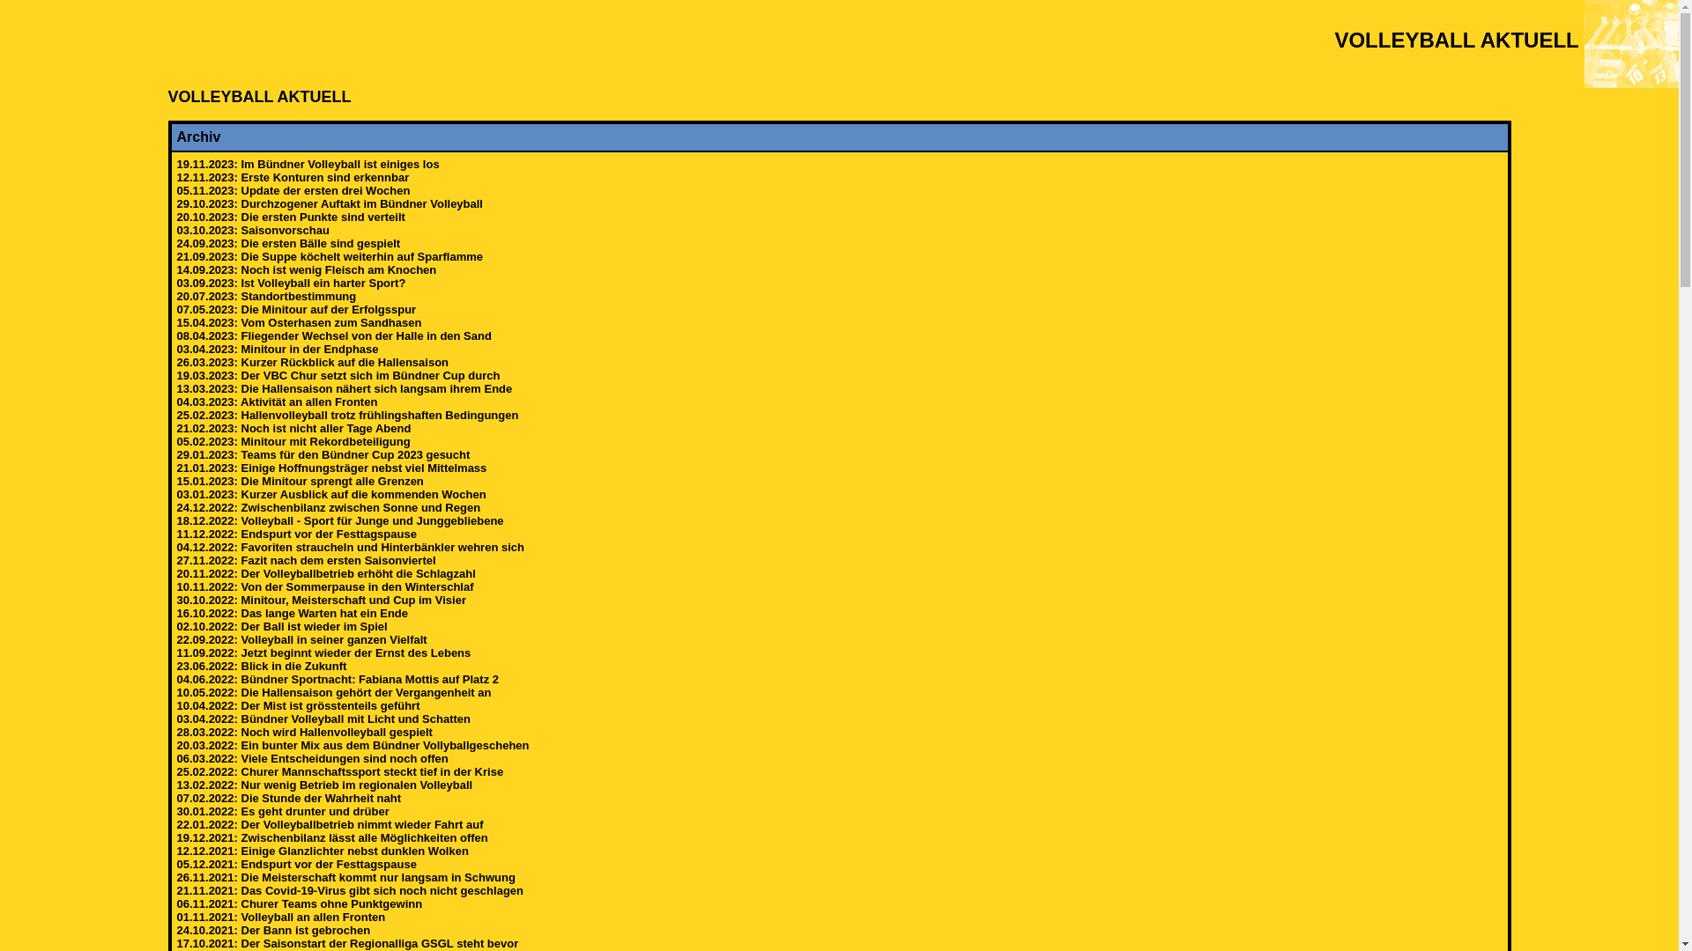  What do you see at coordinates (323, 851) in the screenshot?
I see `12.12.2021: Einige Glanzlichter nebst dunklen Wolken` at bounding box center [323, 851].